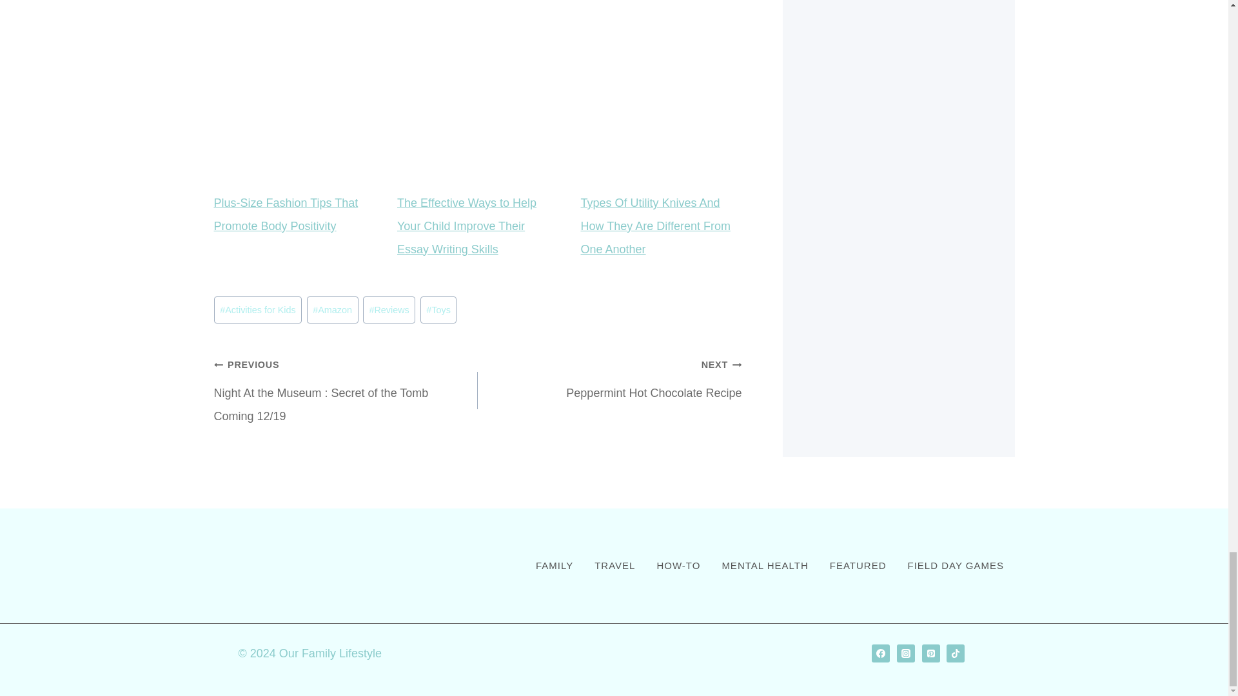 Image resolution: width=1238 pixels, height=696 pixels. Describe the element at coordinates (389, 310) in the screenshot. I see `Reviews` at that location.